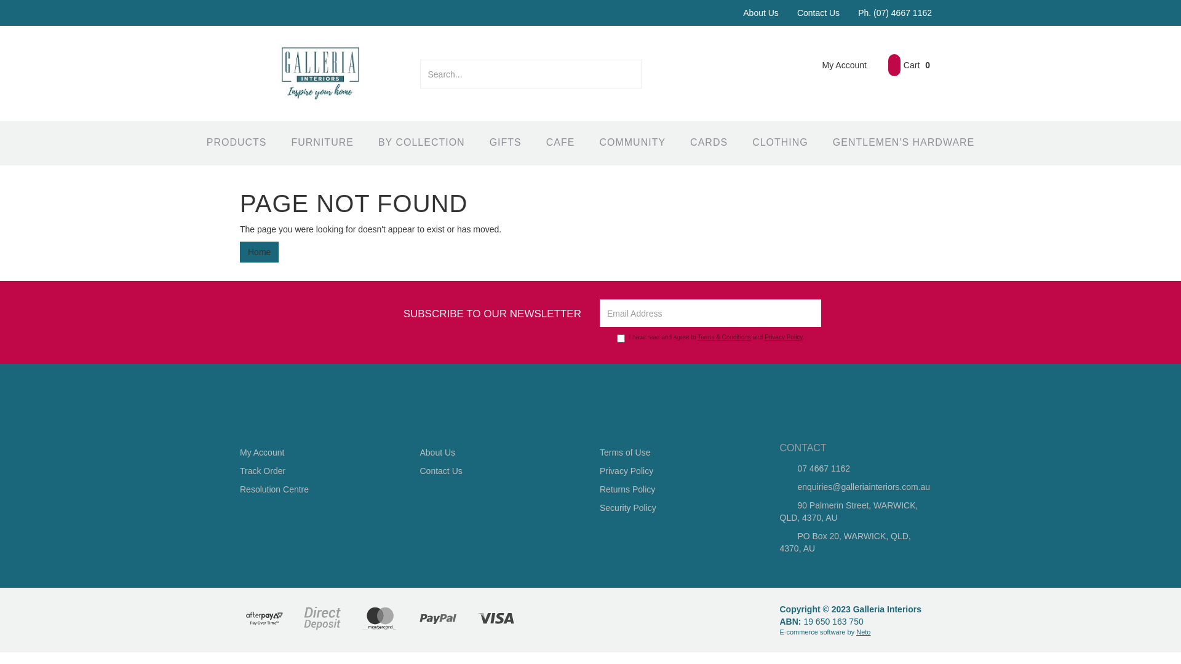  I want to click on Privacy Policy, so click(784, 337).